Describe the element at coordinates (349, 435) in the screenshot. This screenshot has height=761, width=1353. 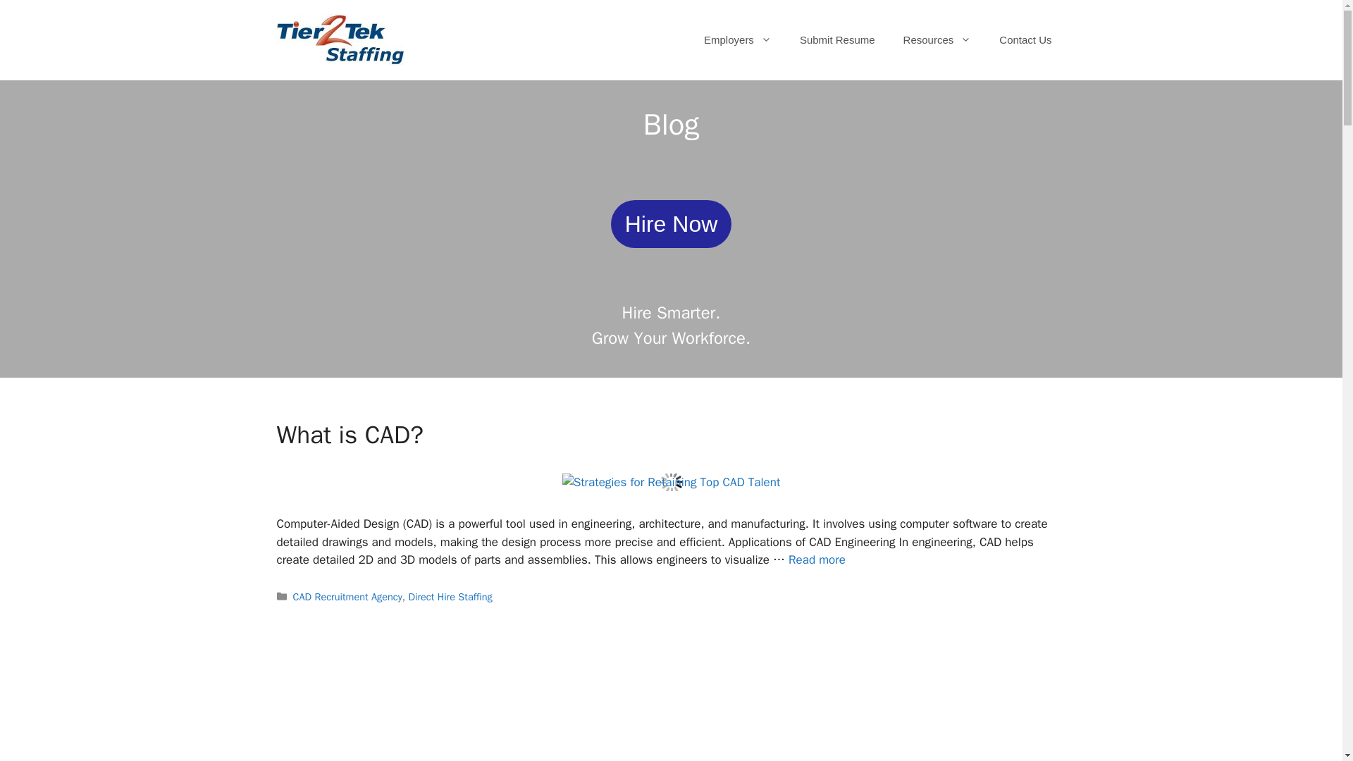
I see `What is CAD?` at that location.